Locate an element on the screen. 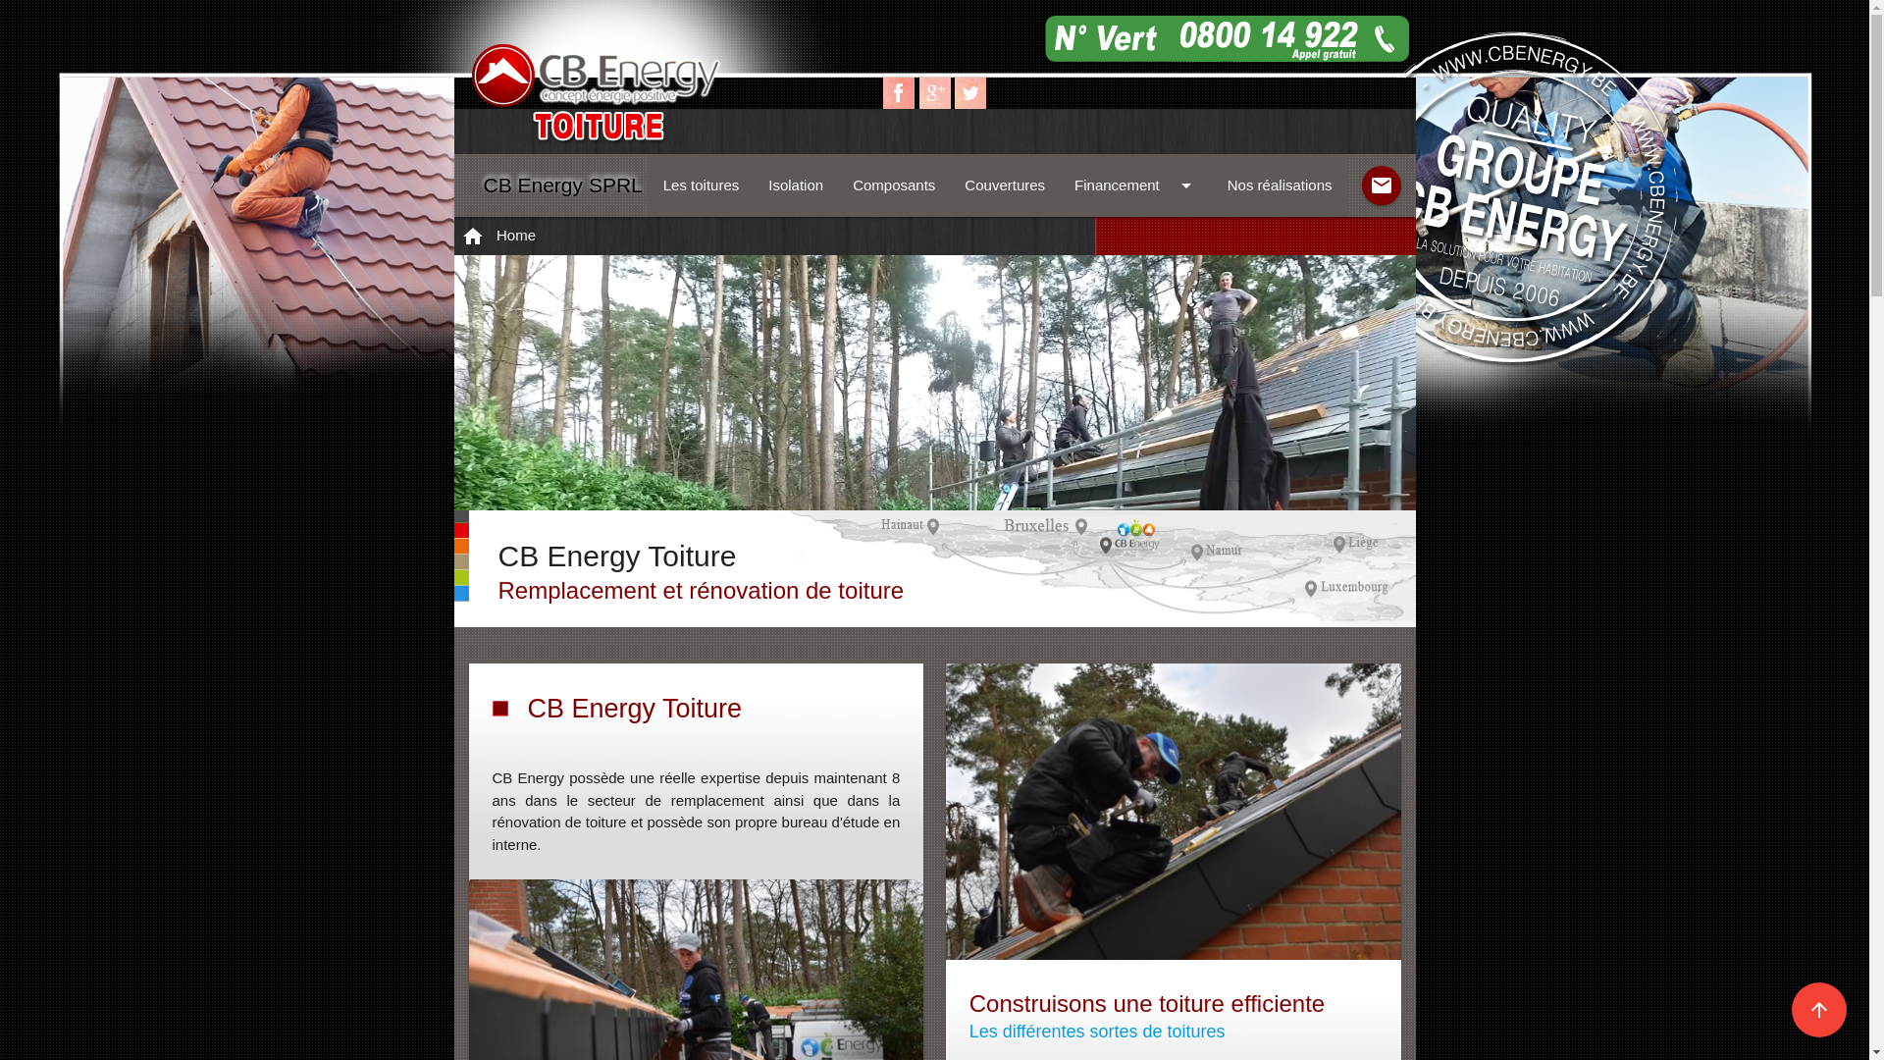  Les toitures is located at coordinates (702, 185).